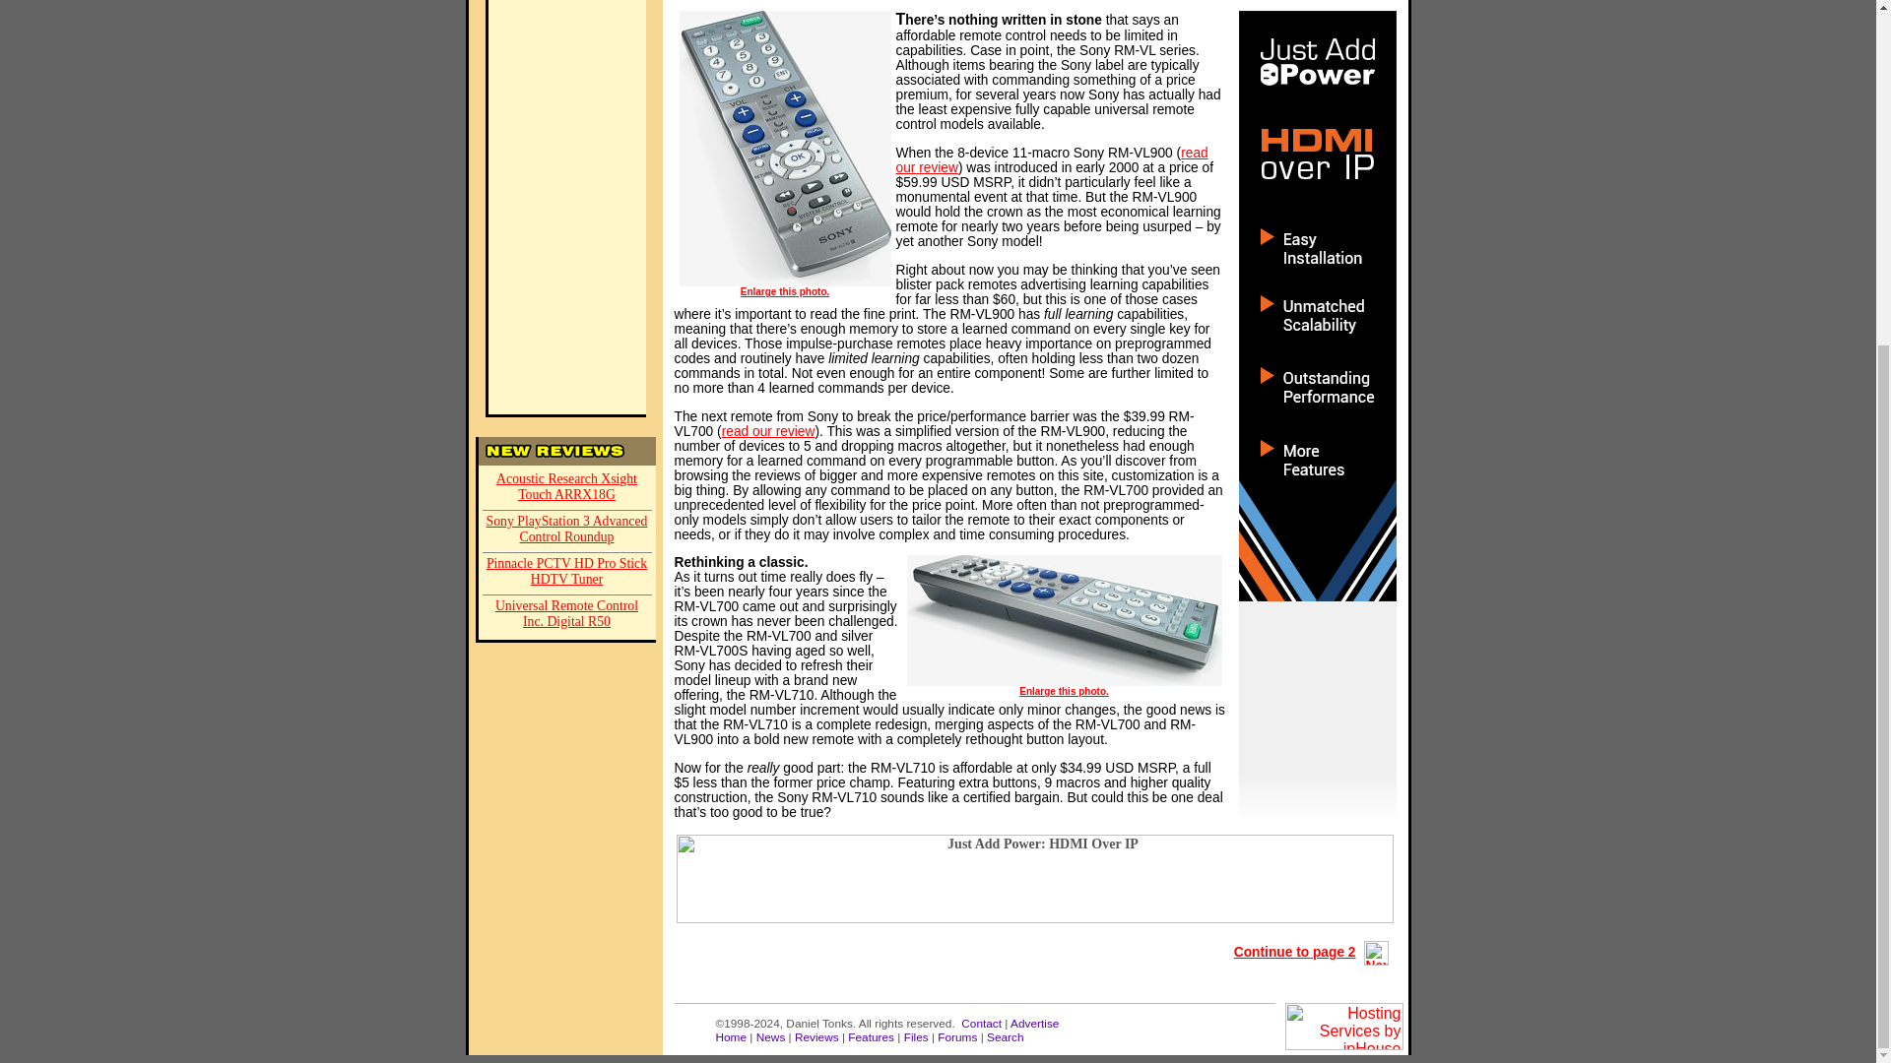  I want to click on read our review, so click(1052, 159).